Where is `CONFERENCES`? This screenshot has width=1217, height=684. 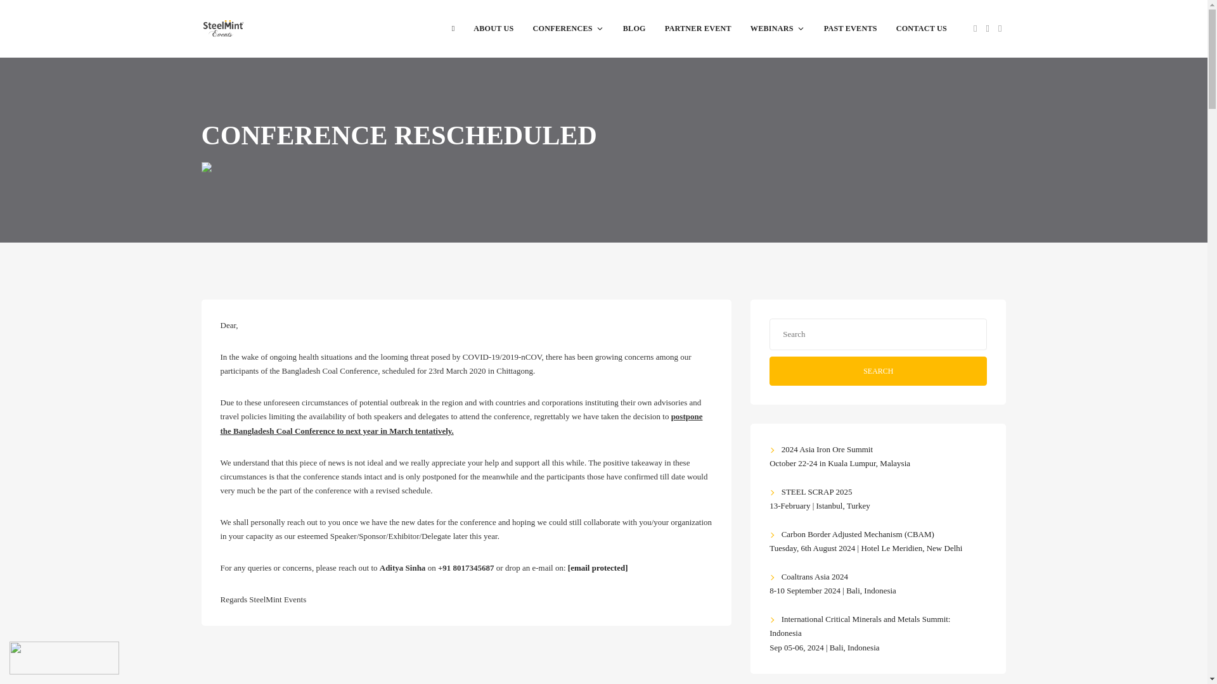
CONFERENCES is located at coordinates (568, 28).